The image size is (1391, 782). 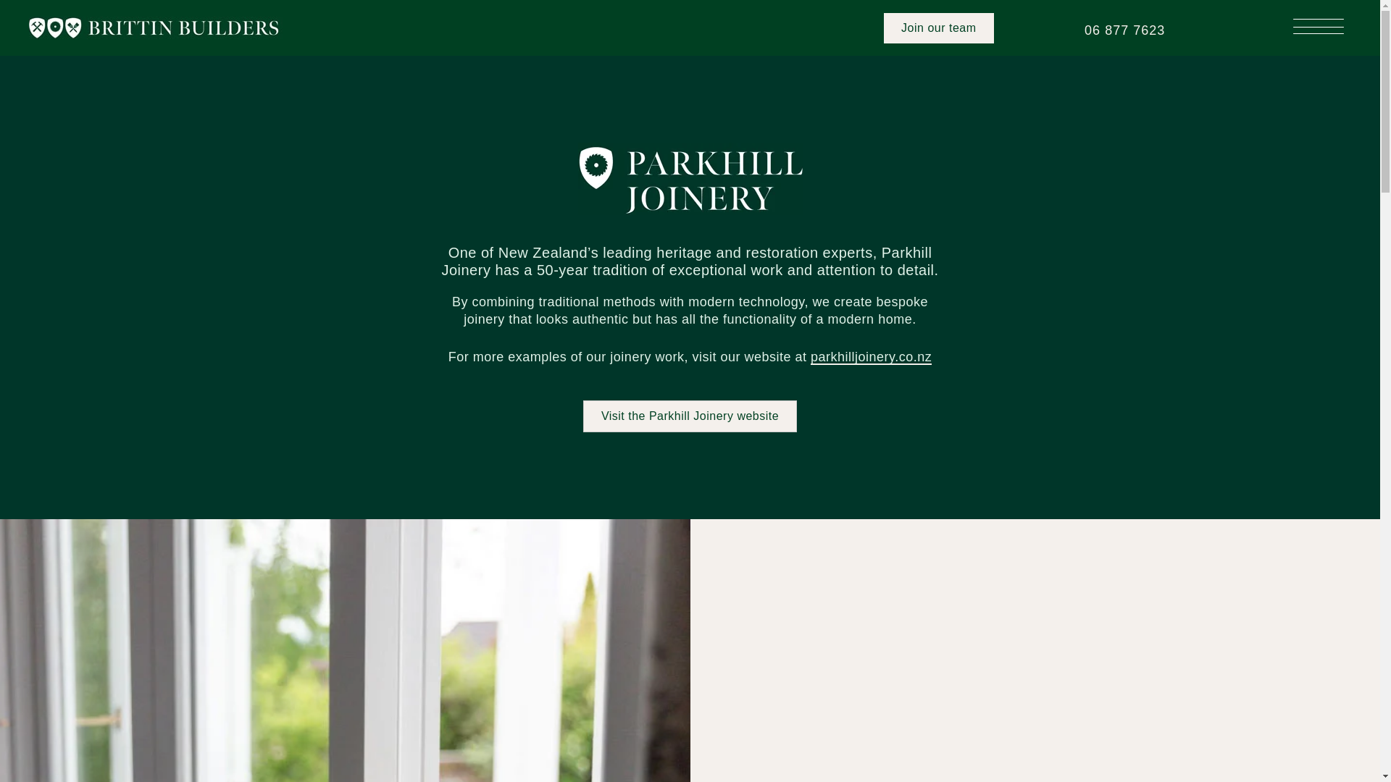 What do you see at coordinates (937, 28) in the screenshot?
I see `Join our team` at bounding box center [937, 28].